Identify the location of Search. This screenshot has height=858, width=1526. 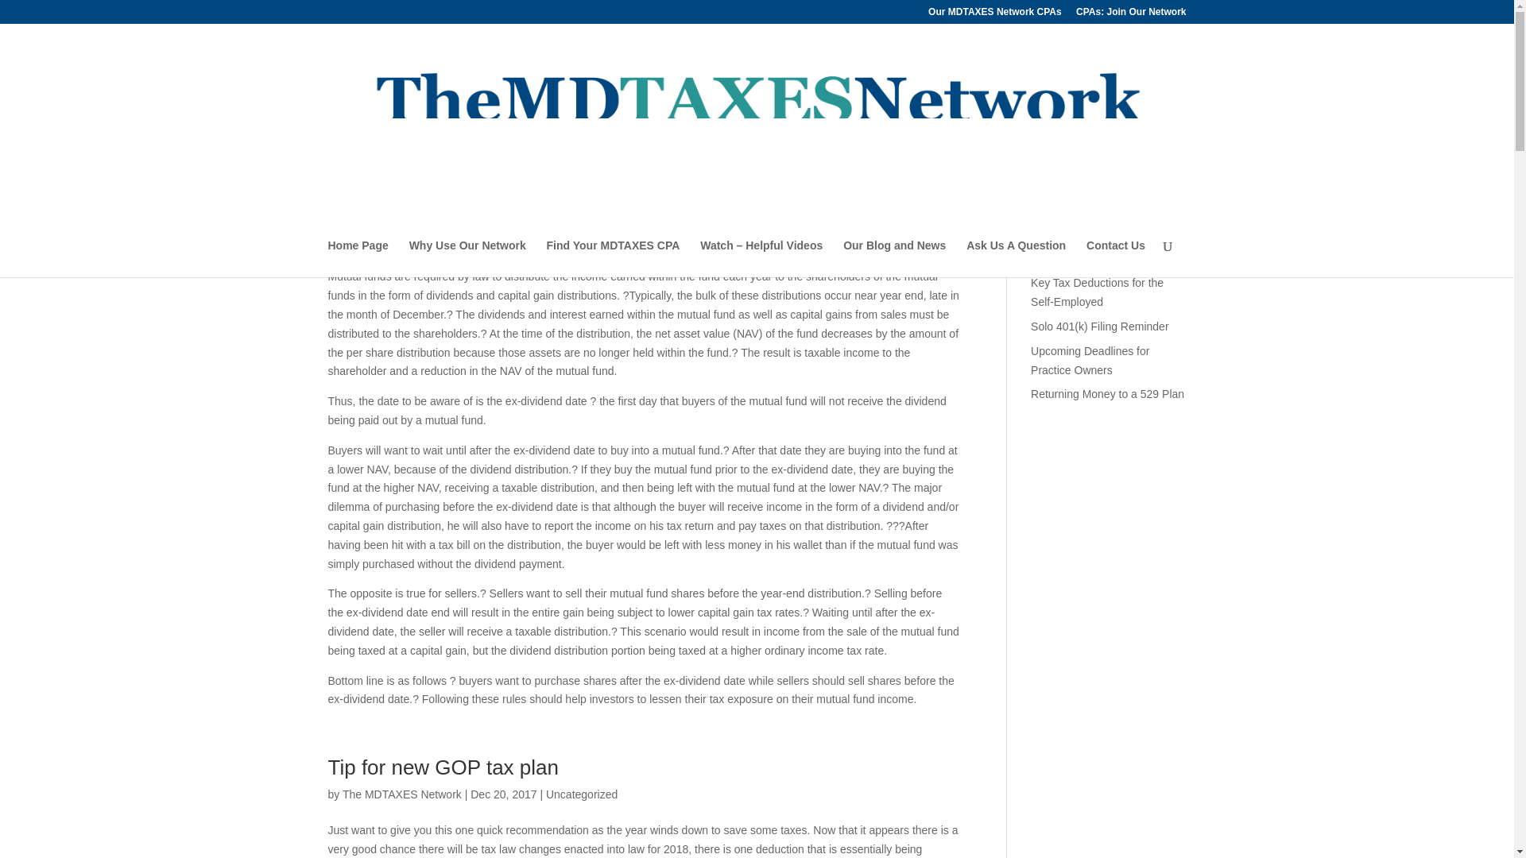
(1160, 149).